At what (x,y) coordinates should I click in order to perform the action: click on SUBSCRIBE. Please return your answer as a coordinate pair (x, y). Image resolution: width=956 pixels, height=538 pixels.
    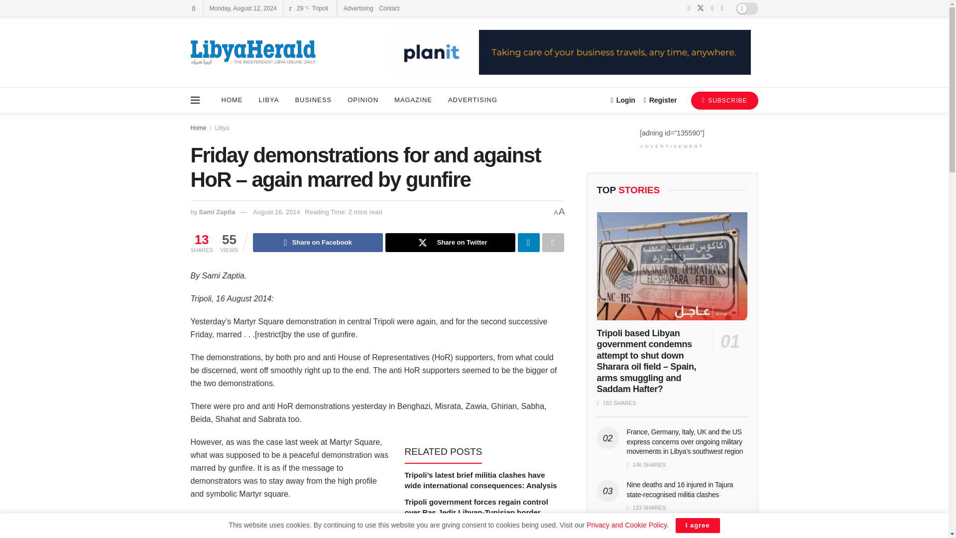
    Looking at the image, I should click on (724, 101).